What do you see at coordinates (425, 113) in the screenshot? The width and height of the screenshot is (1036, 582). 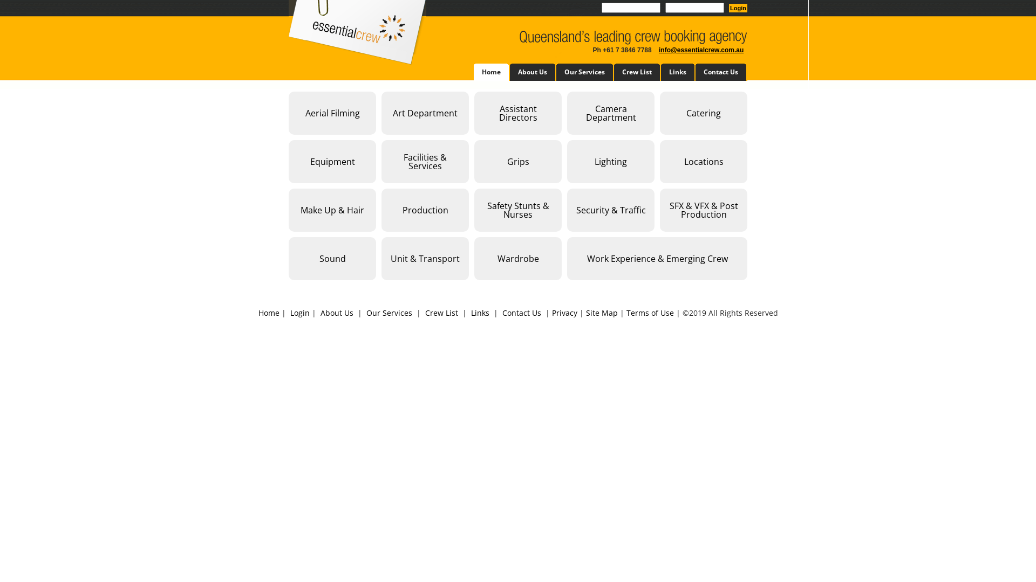 I see `Art Department` at bounding box center [425, 113].